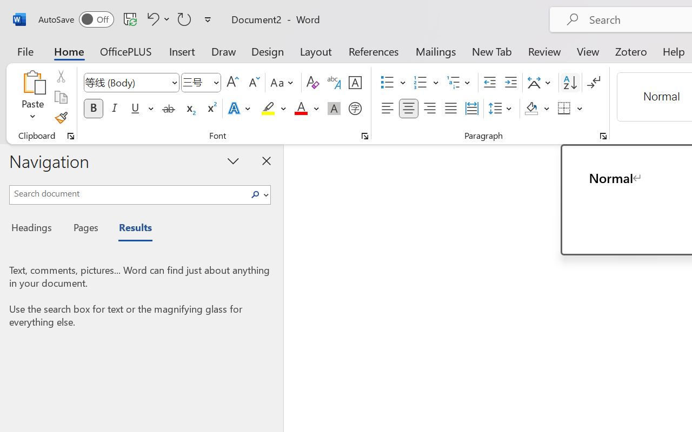  Describe the element at coordinates (490, 83) in the screenshot. I see `Decrease Indent` at that location.